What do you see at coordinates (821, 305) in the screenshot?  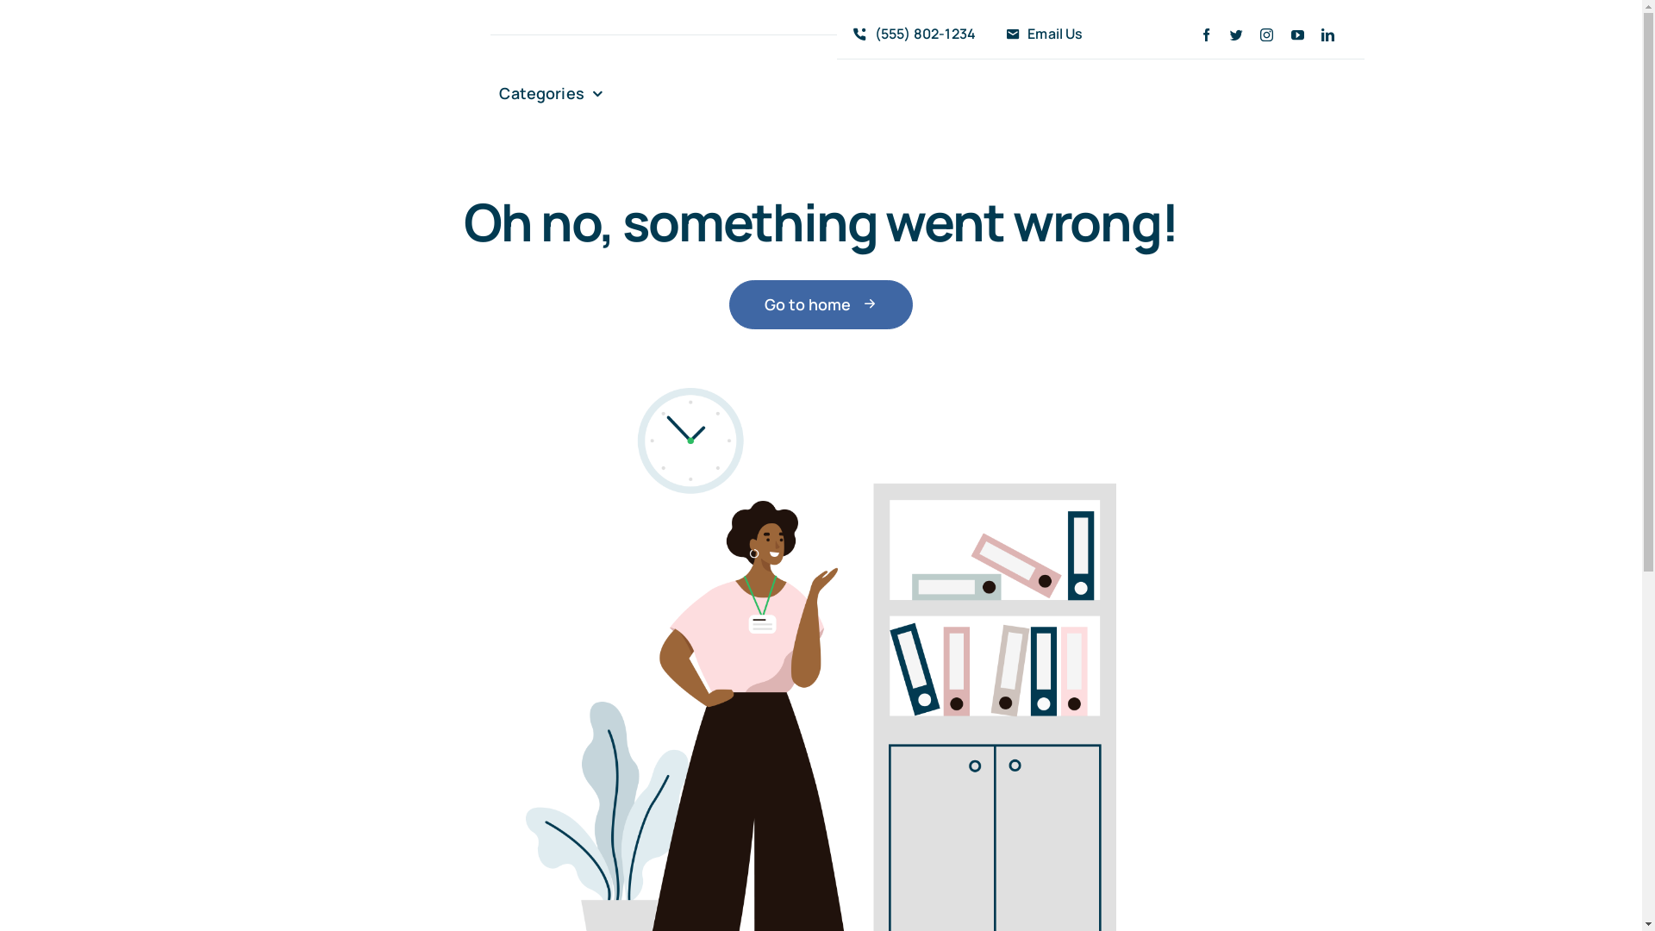 I see `Go to home` at bounding box center [821, 305].